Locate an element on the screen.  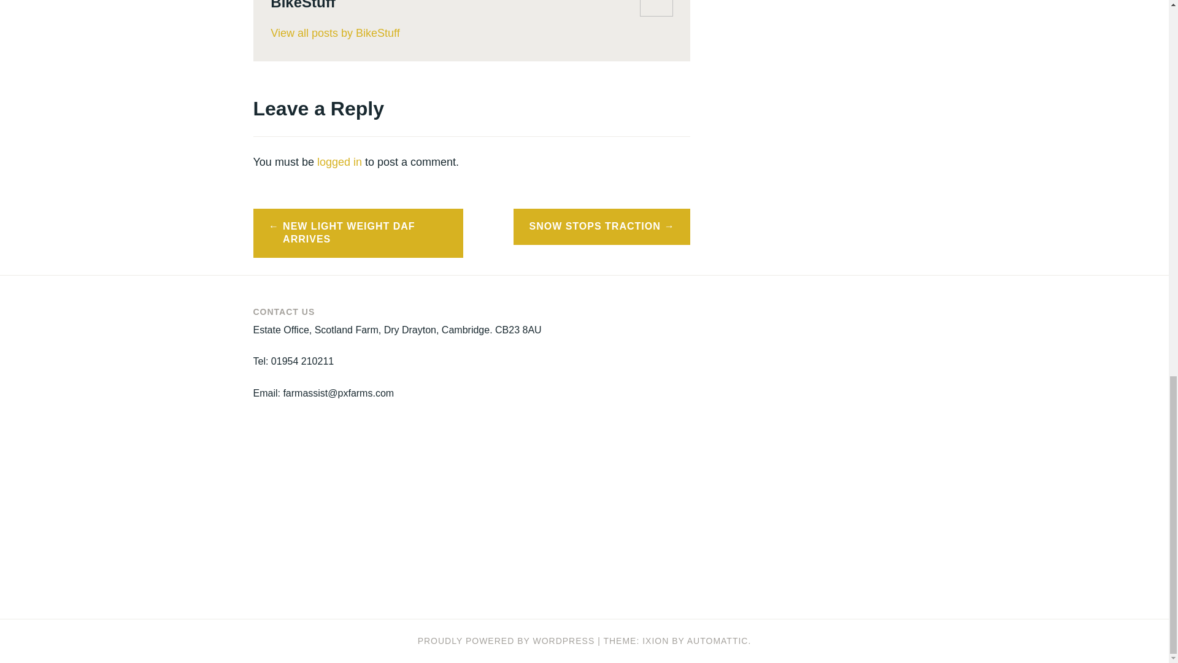
SNOW STOPS TRACTION is located at coordinates (602, 227).